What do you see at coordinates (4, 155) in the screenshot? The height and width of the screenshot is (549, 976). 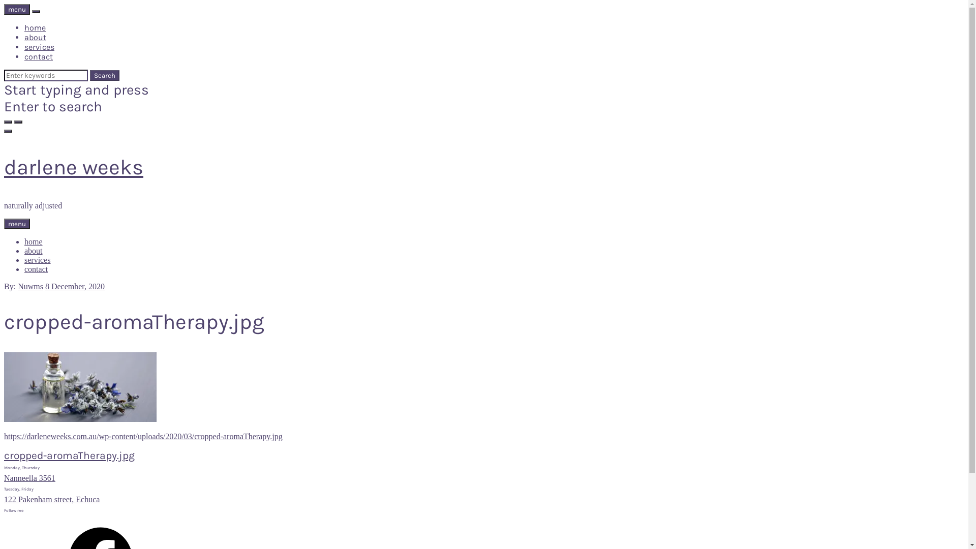 I see `Skip to content` at bounding box center [4, 155].